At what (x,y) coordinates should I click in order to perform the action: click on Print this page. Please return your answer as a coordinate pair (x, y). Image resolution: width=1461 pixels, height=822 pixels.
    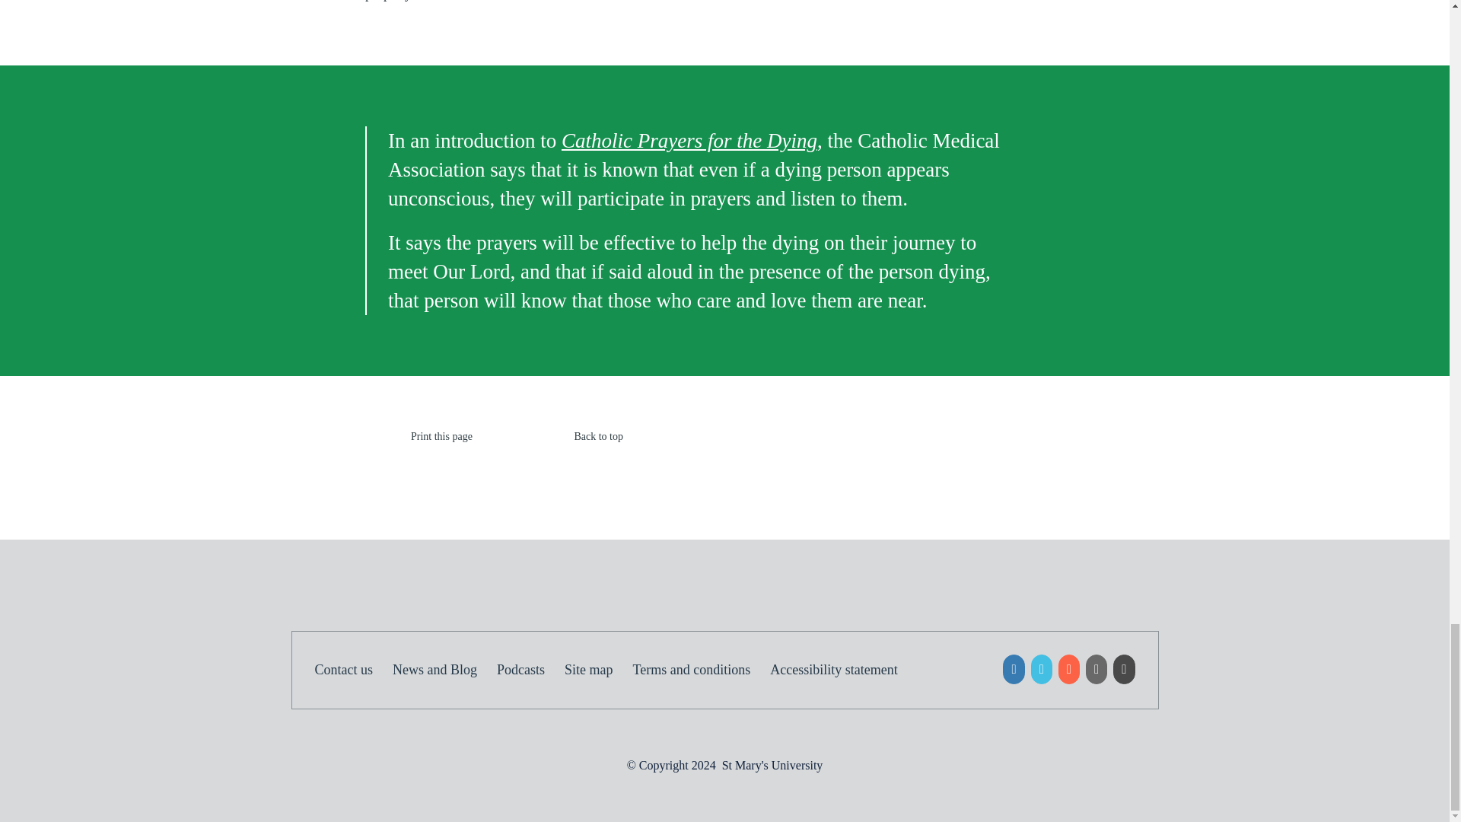
    Looking at the image, I should click on (419, 437).